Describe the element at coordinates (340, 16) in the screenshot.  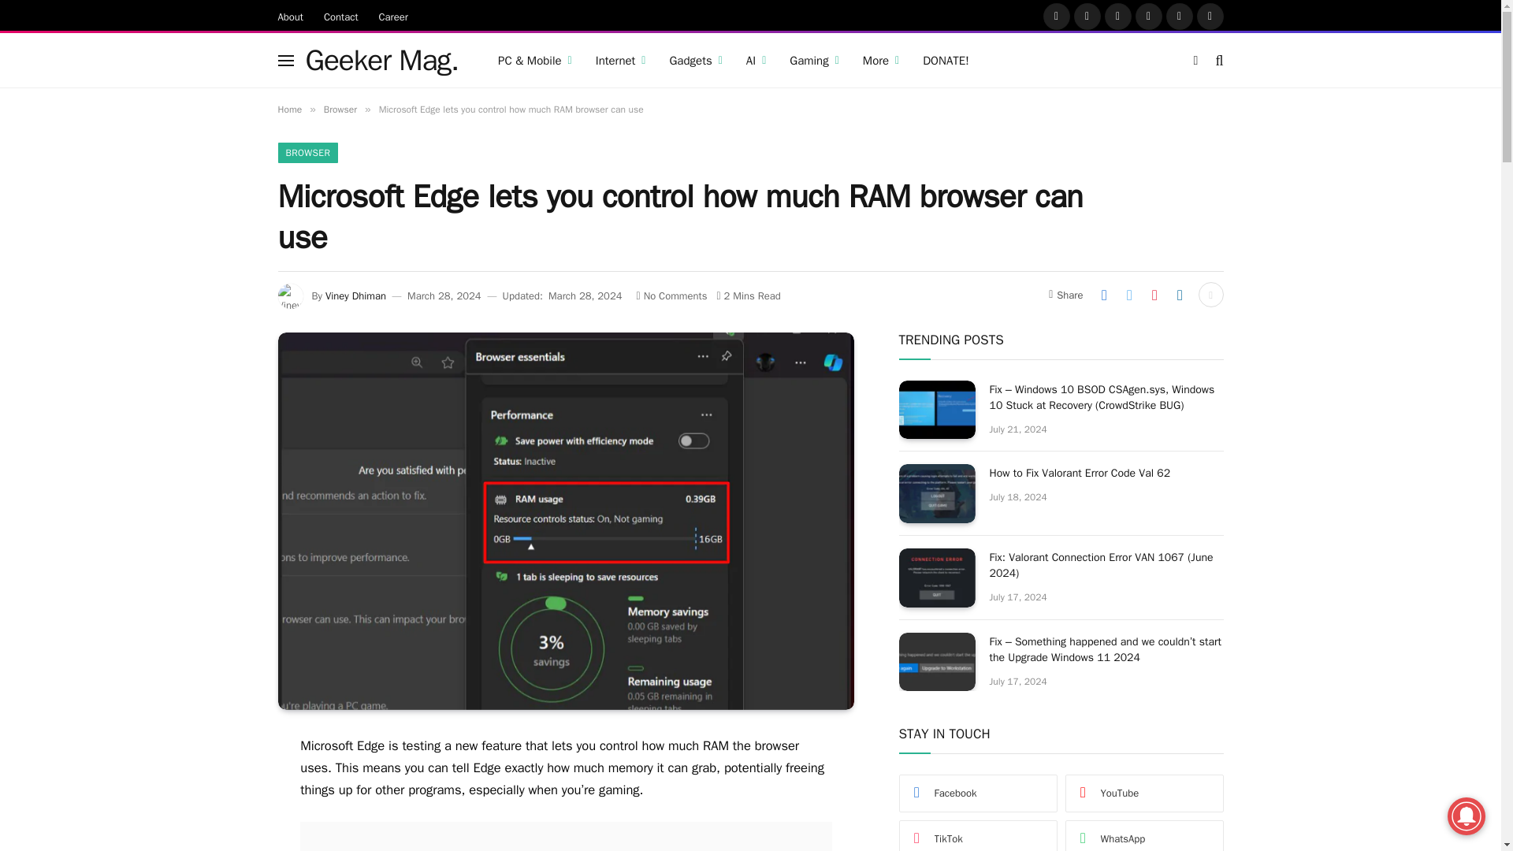
I see `Contact` at that location.